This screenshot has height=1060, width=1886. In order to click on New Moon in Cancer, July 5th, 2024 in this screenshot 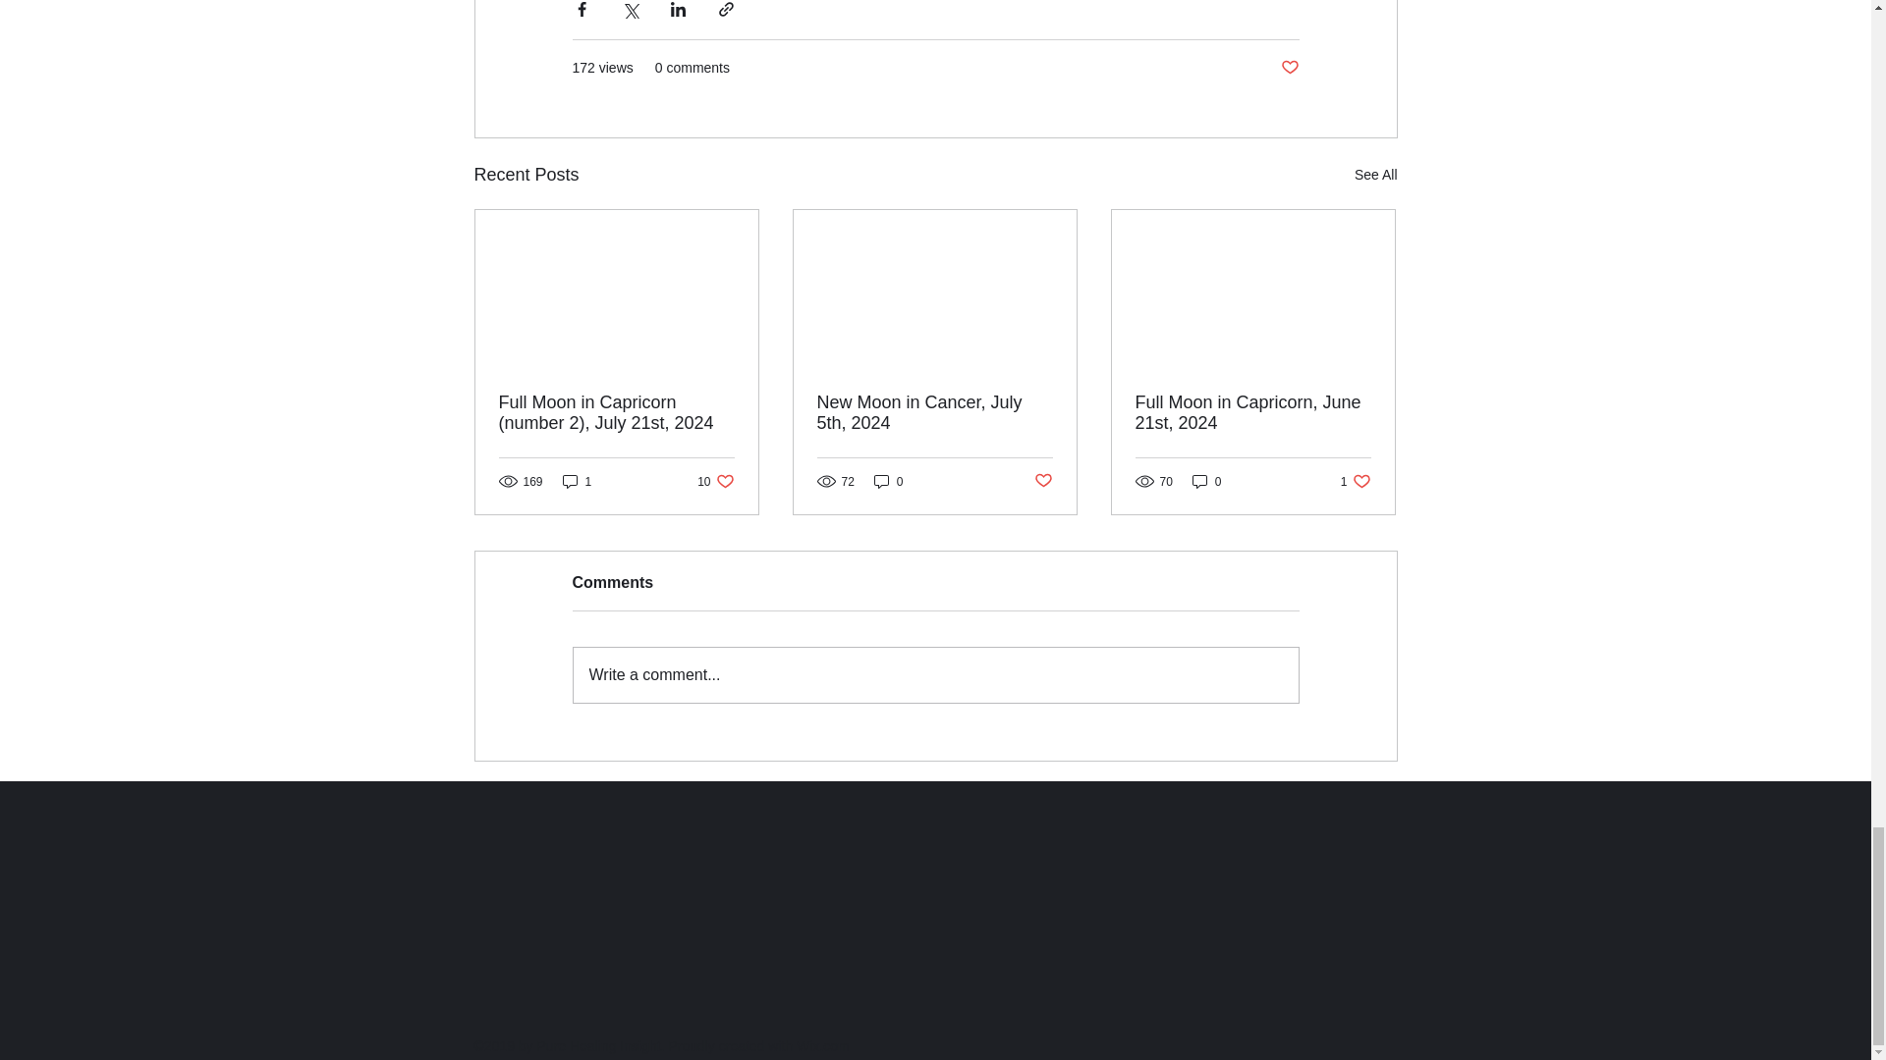, I will do `click(1206, 481)`.